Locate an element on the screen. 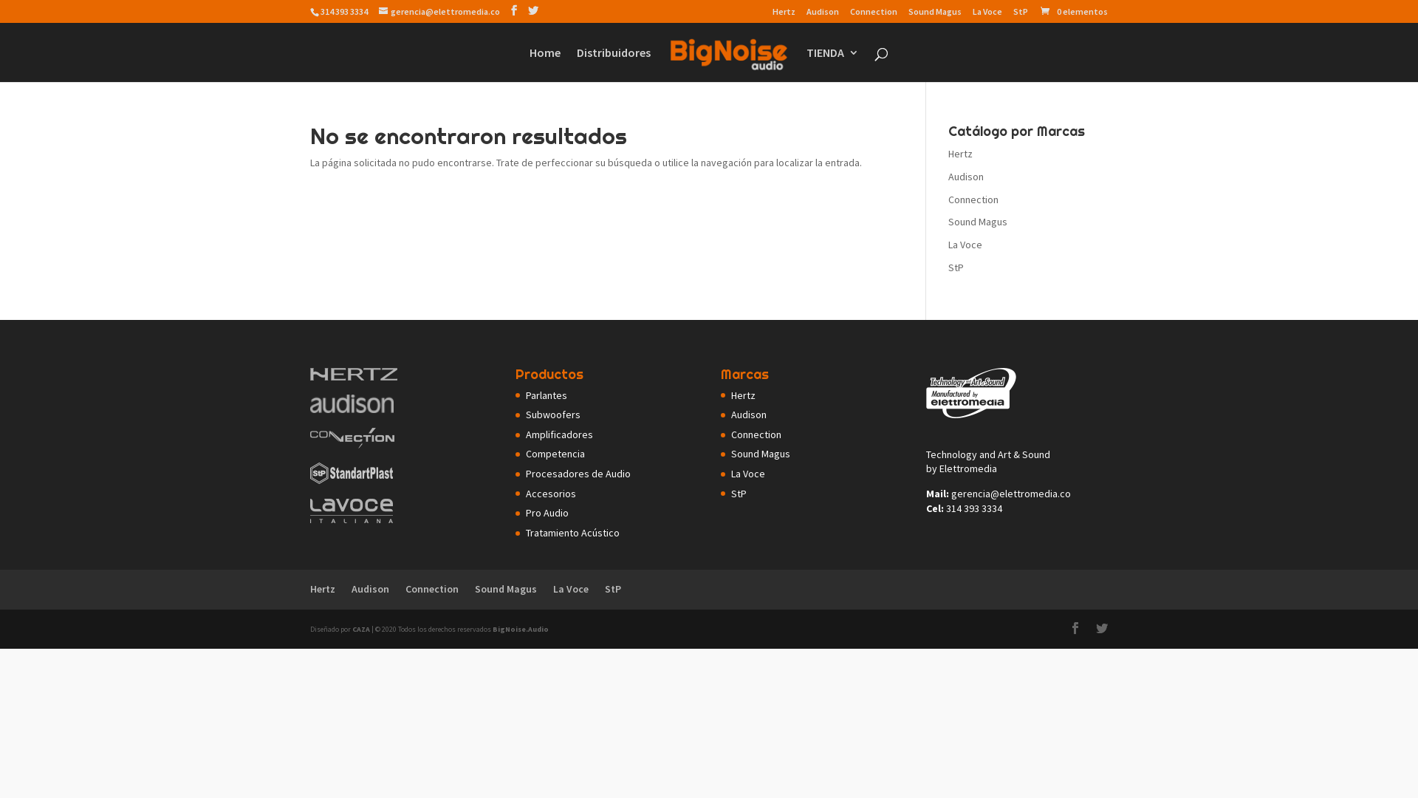 Image resolution: width=1418 pixels, height=798 pixels. Amplificadores is located at coordinates (560, 434).